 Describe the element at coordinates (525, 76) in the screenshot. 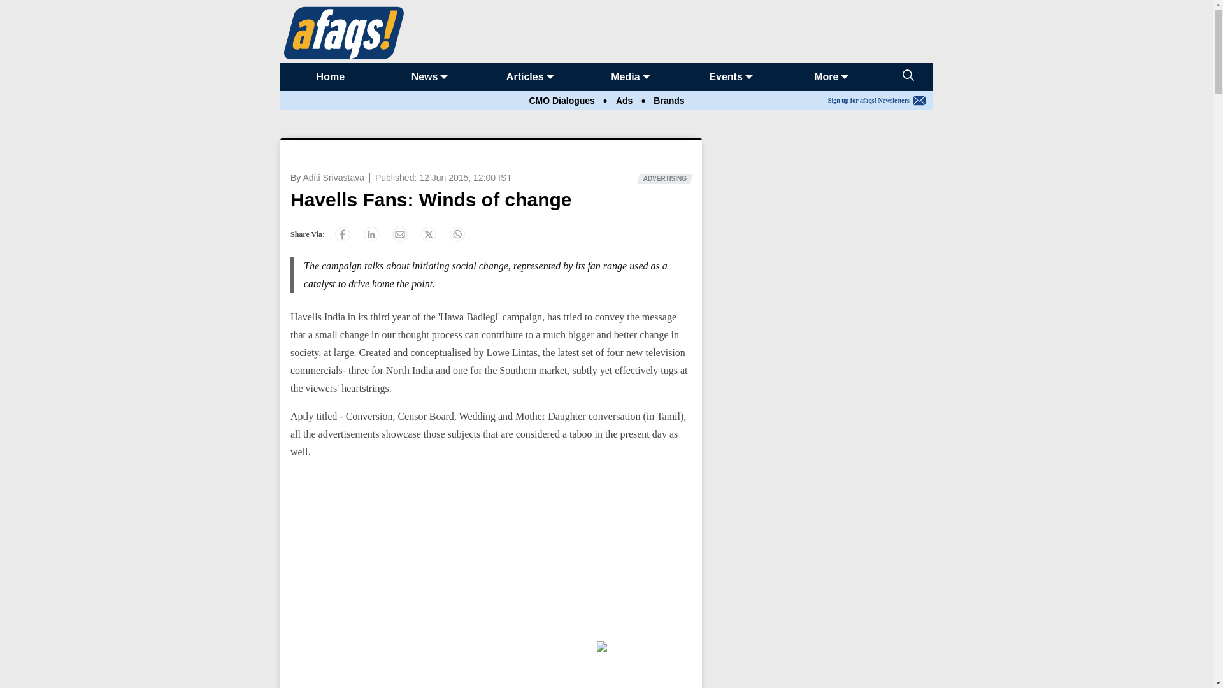

I see `Articles` at that location.